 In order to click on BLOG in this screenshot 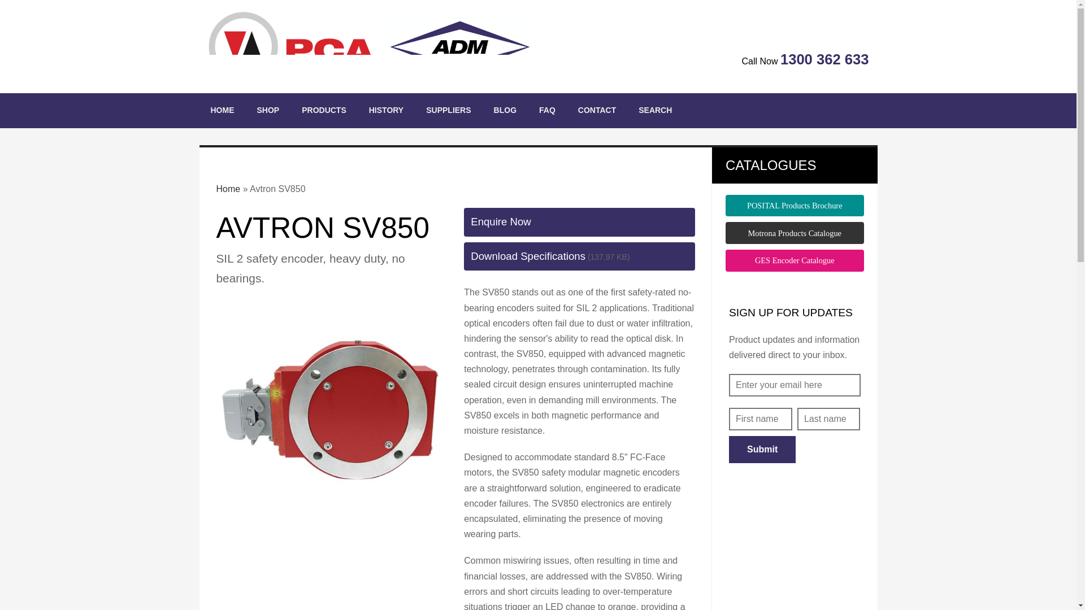, I will do `click(505, 111)`.